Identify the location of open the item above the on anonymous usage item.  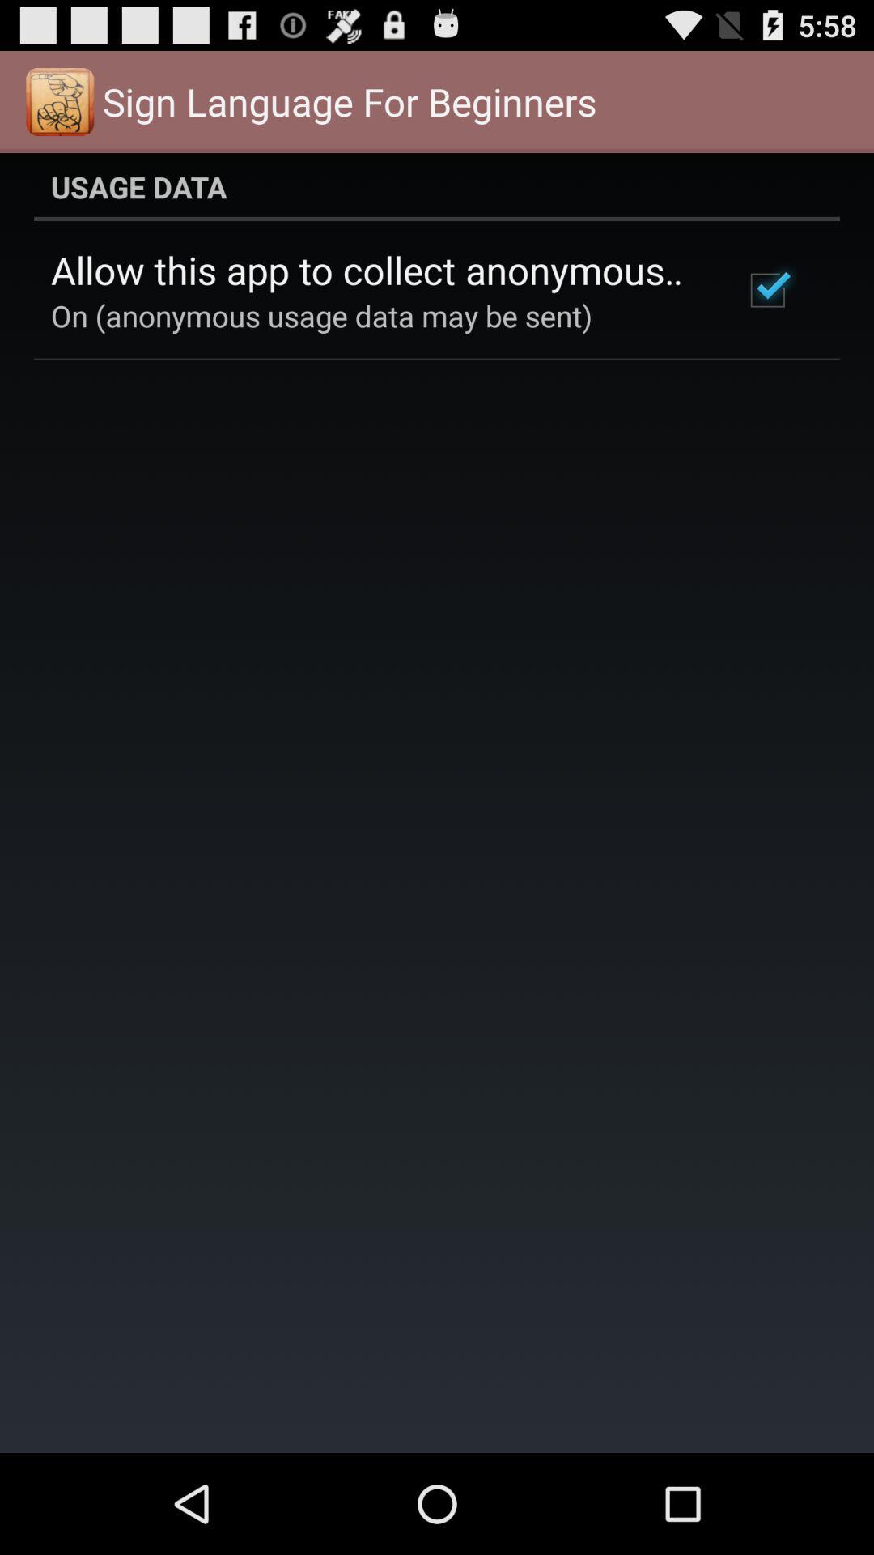
(375, 270).